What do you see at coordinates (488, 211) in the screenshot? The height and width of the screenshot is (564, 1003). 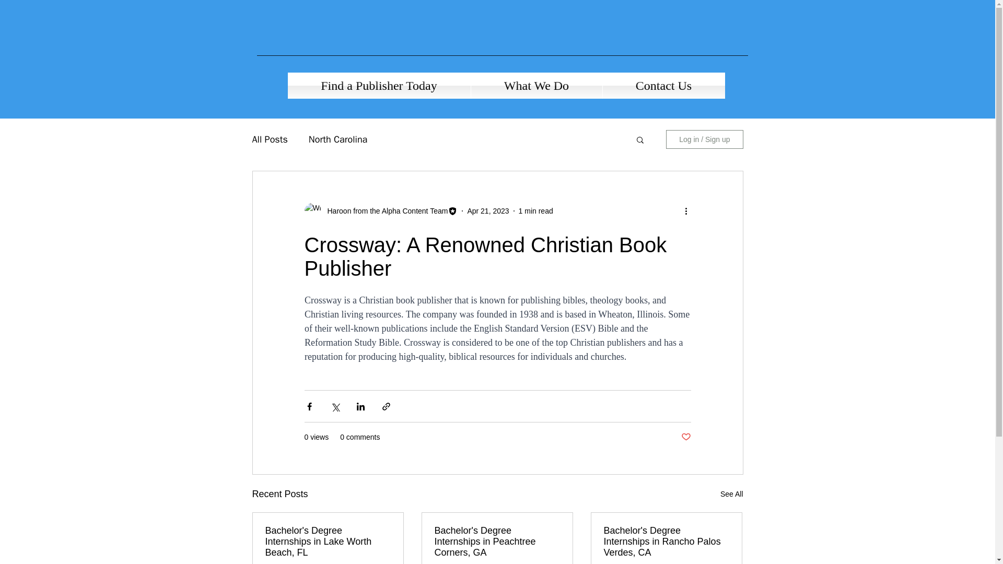 I see `Apr 21, 2023` at bounding box center [488, 211].